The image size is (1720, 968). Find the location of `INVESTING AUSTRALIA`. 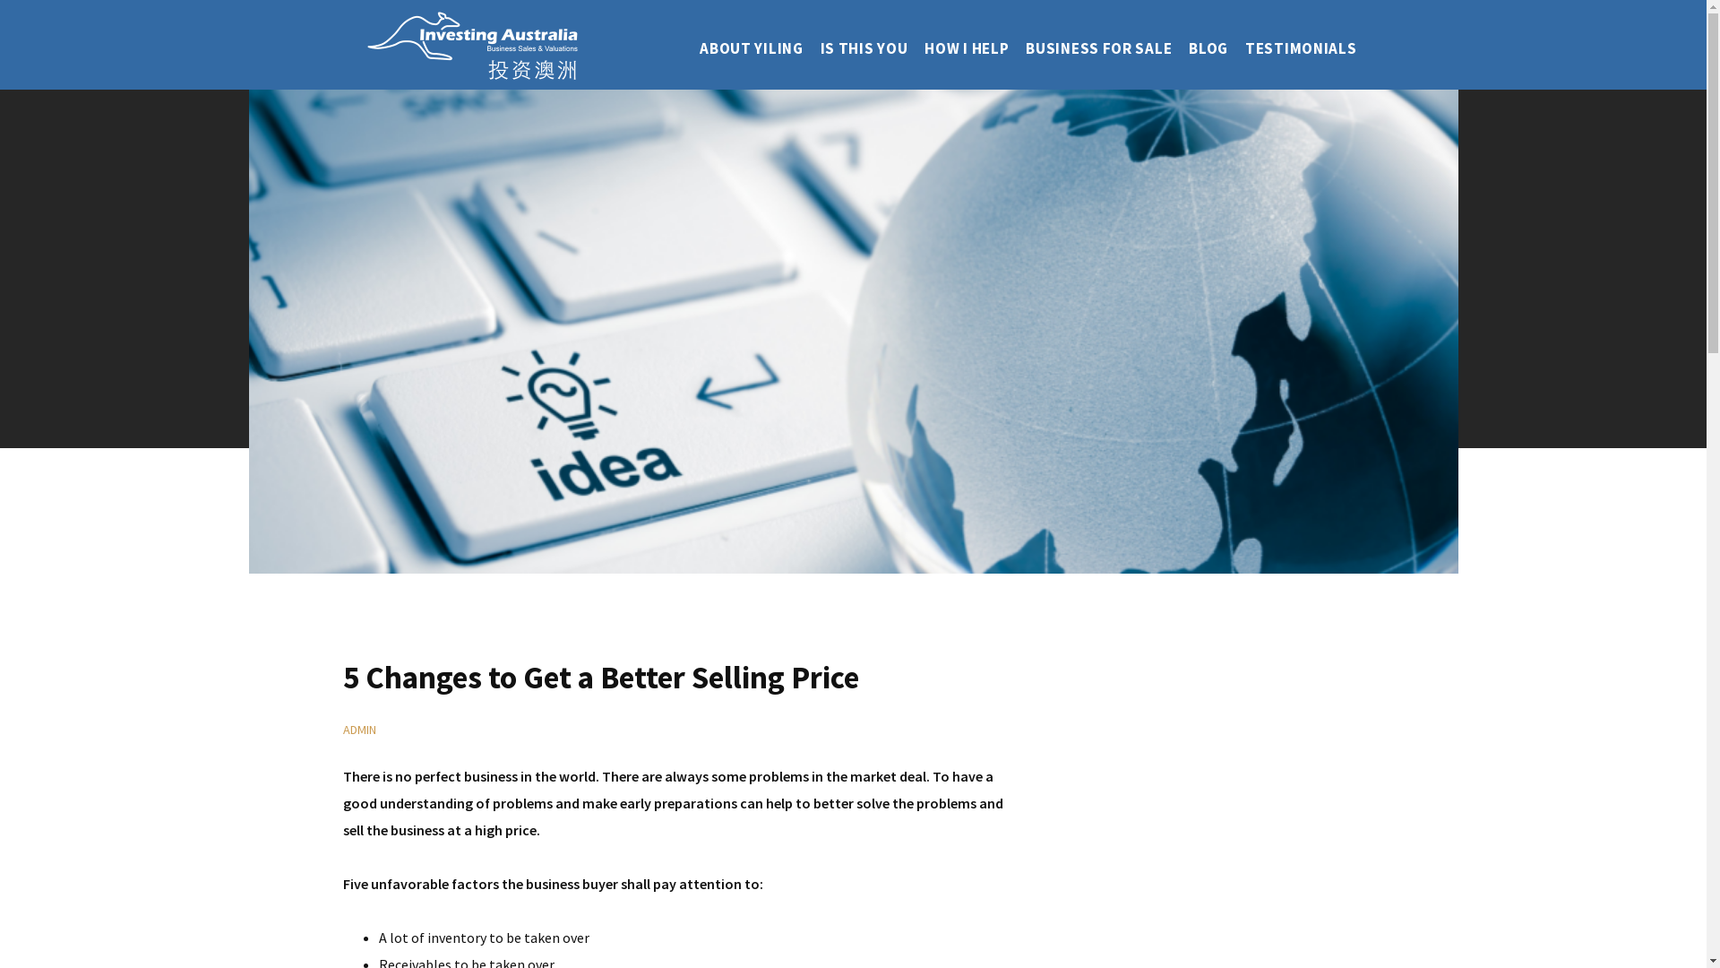

INVESTING AUSTRALIA is located at coordinates (477, 45).